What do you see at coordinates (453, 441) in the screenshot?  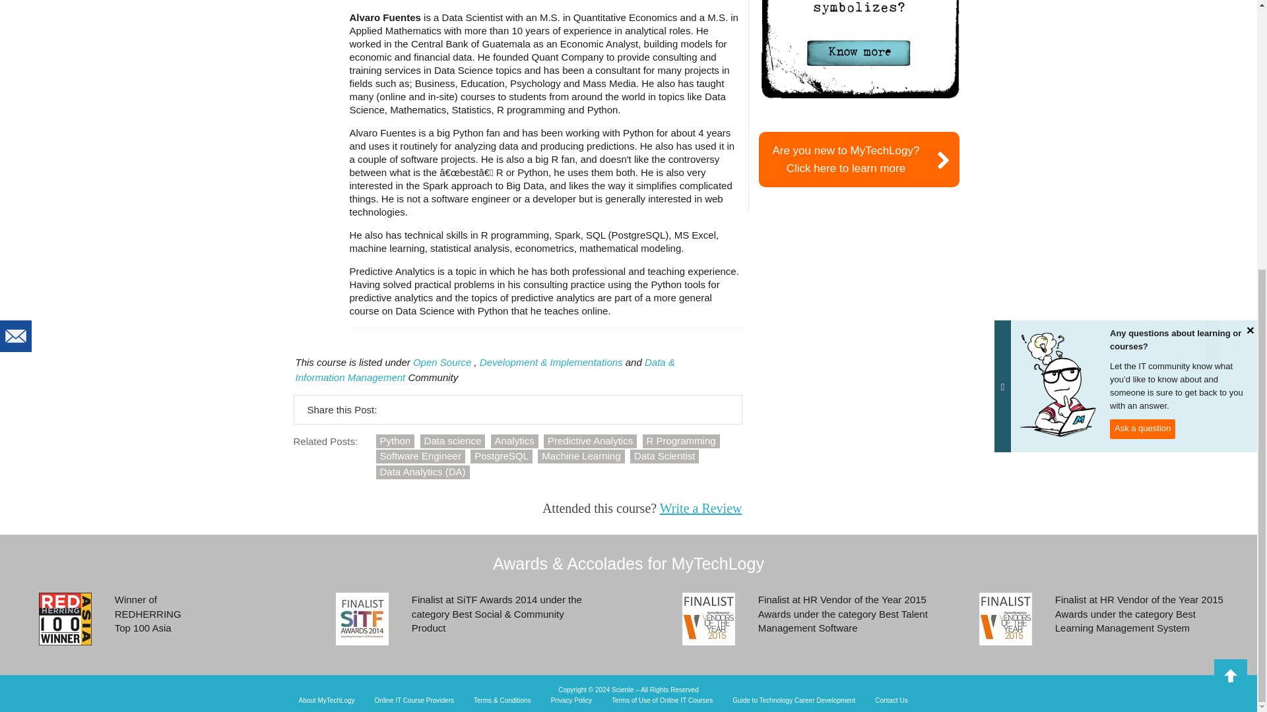 I see `Data science` at bounding box center [453, 441].